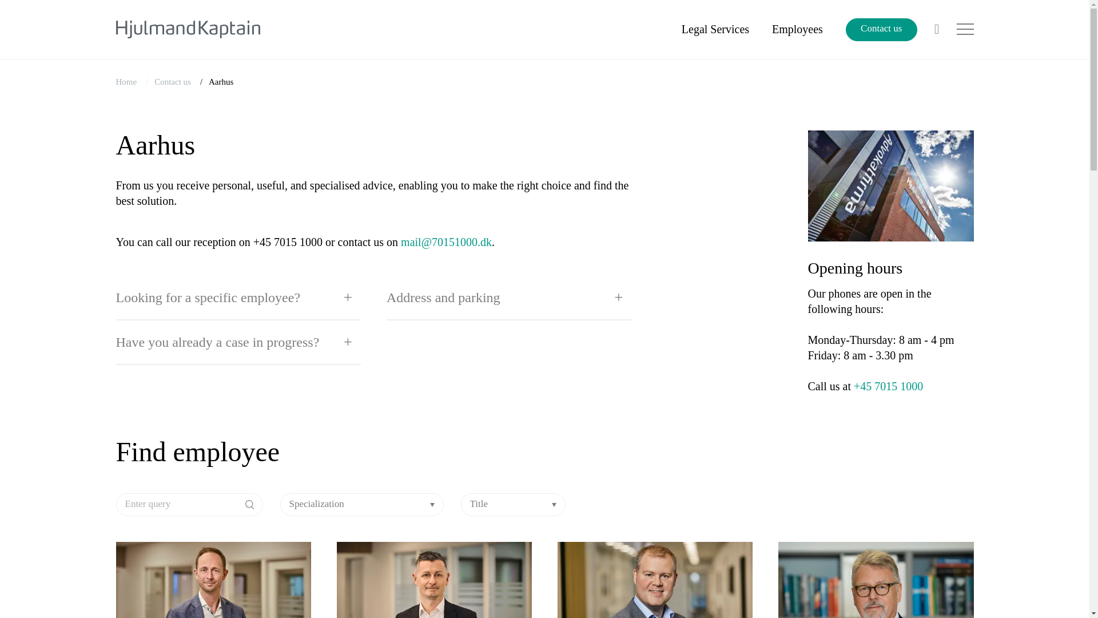 The width and height of the screenshot is (1098, 618). I want to click on Contact us, so click(173, 82).